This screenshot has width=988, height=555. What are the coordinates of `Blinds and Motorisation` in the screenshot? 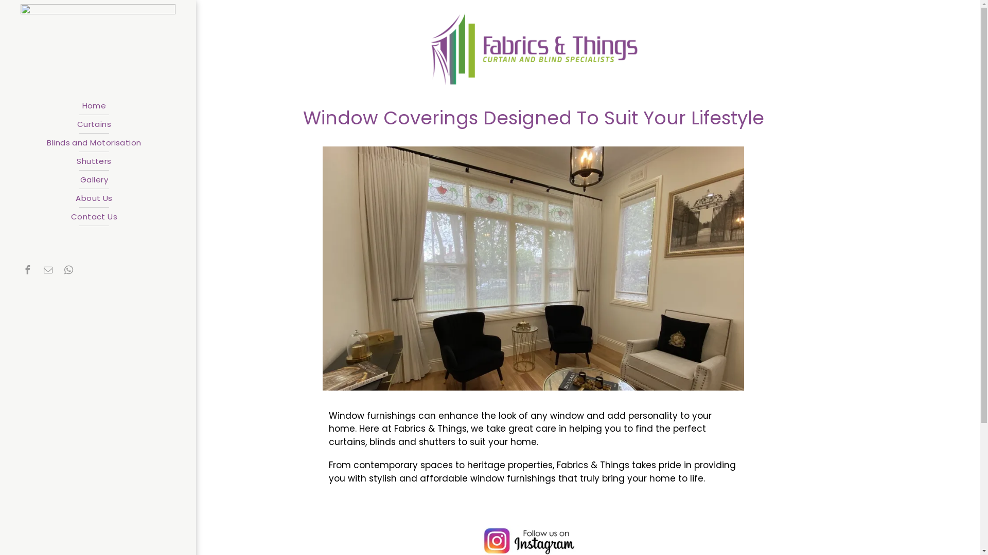 It's located at (94, 143).